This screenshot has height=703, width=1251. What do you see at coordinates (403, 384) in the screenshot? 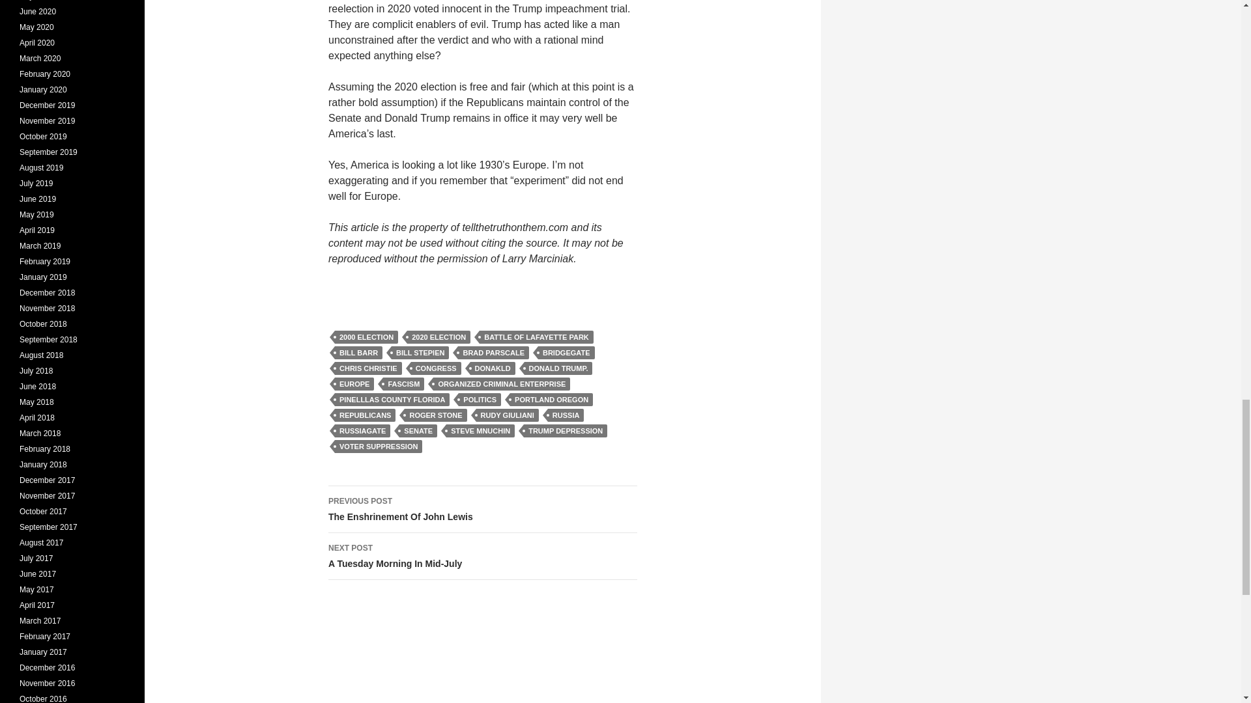
I see `FASCISM` at bounding box center [403, 384].